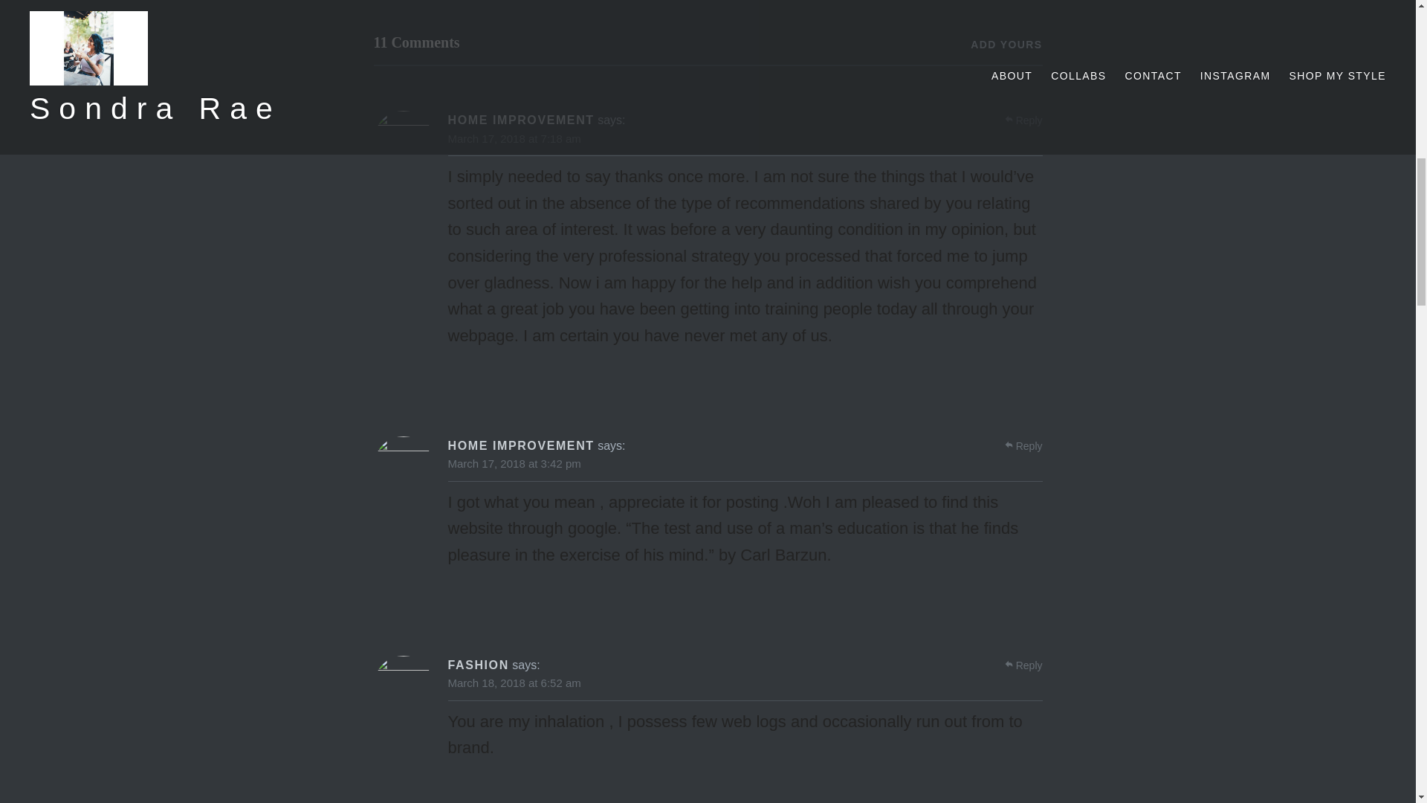 The image size is (1427, 803). What do you see at coordinates (1029, 120) in the screenshot?
I see `Reply` at bounding box center [1029, 120].